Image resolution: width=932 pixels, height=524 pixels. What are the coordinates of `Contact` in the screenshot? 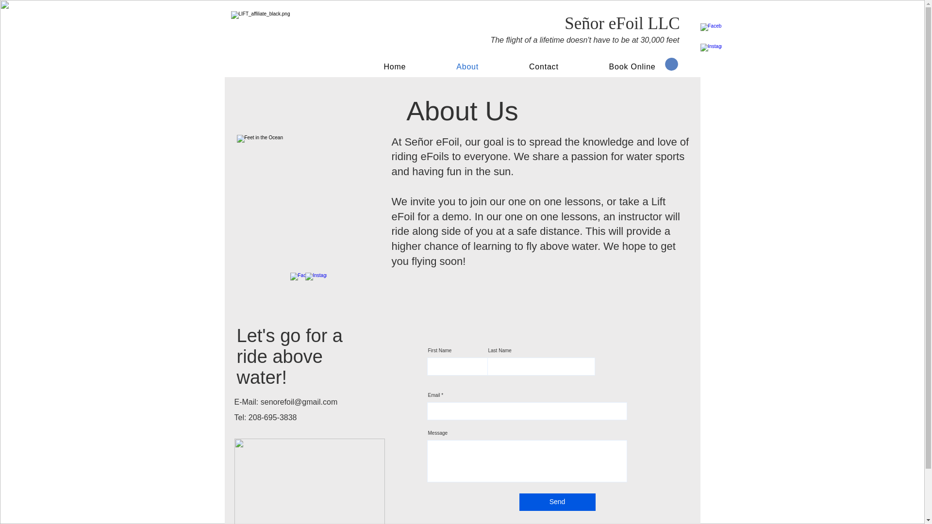 It's located at (544, 66).